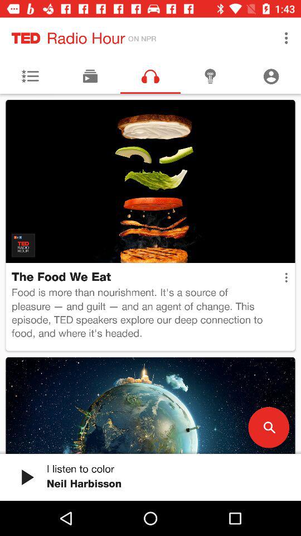 Image resolution: width=301 pixels, height=536 pixels. Describe the element at coordinates (269, 427) in the screenshot. I see `choose the item below food is more icon` at that location.